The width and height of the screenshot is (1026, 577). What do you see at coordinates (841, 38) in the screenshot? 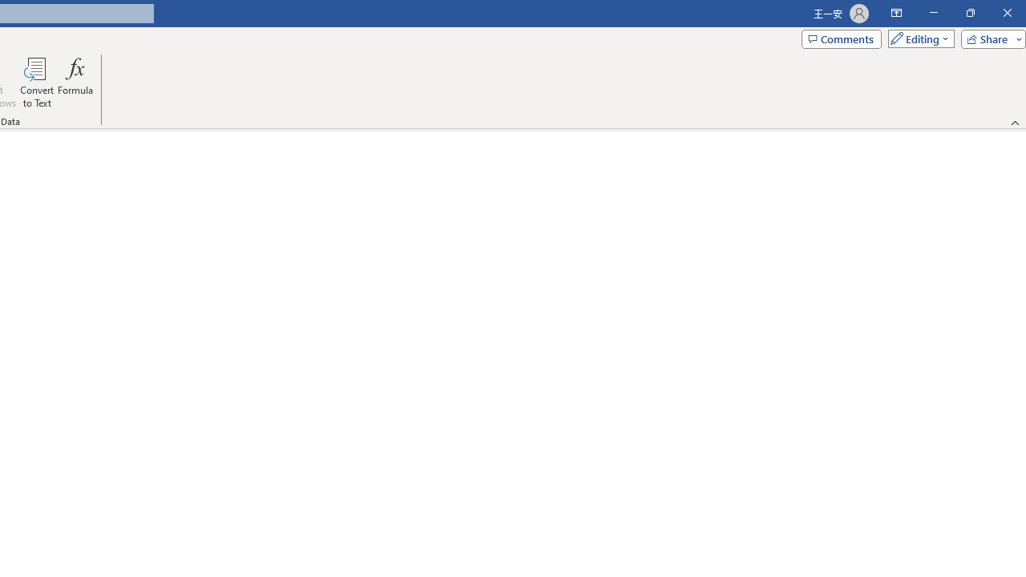
I see `Comments` at bounding box center [841, 38].